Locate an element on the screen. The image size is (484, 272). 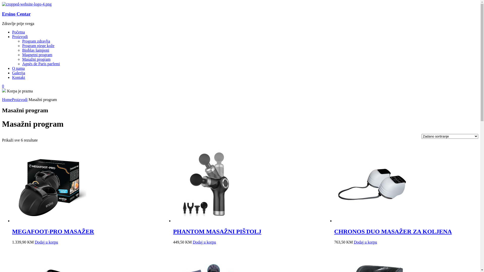
Proizvodi is located at coordinates (20, 100).